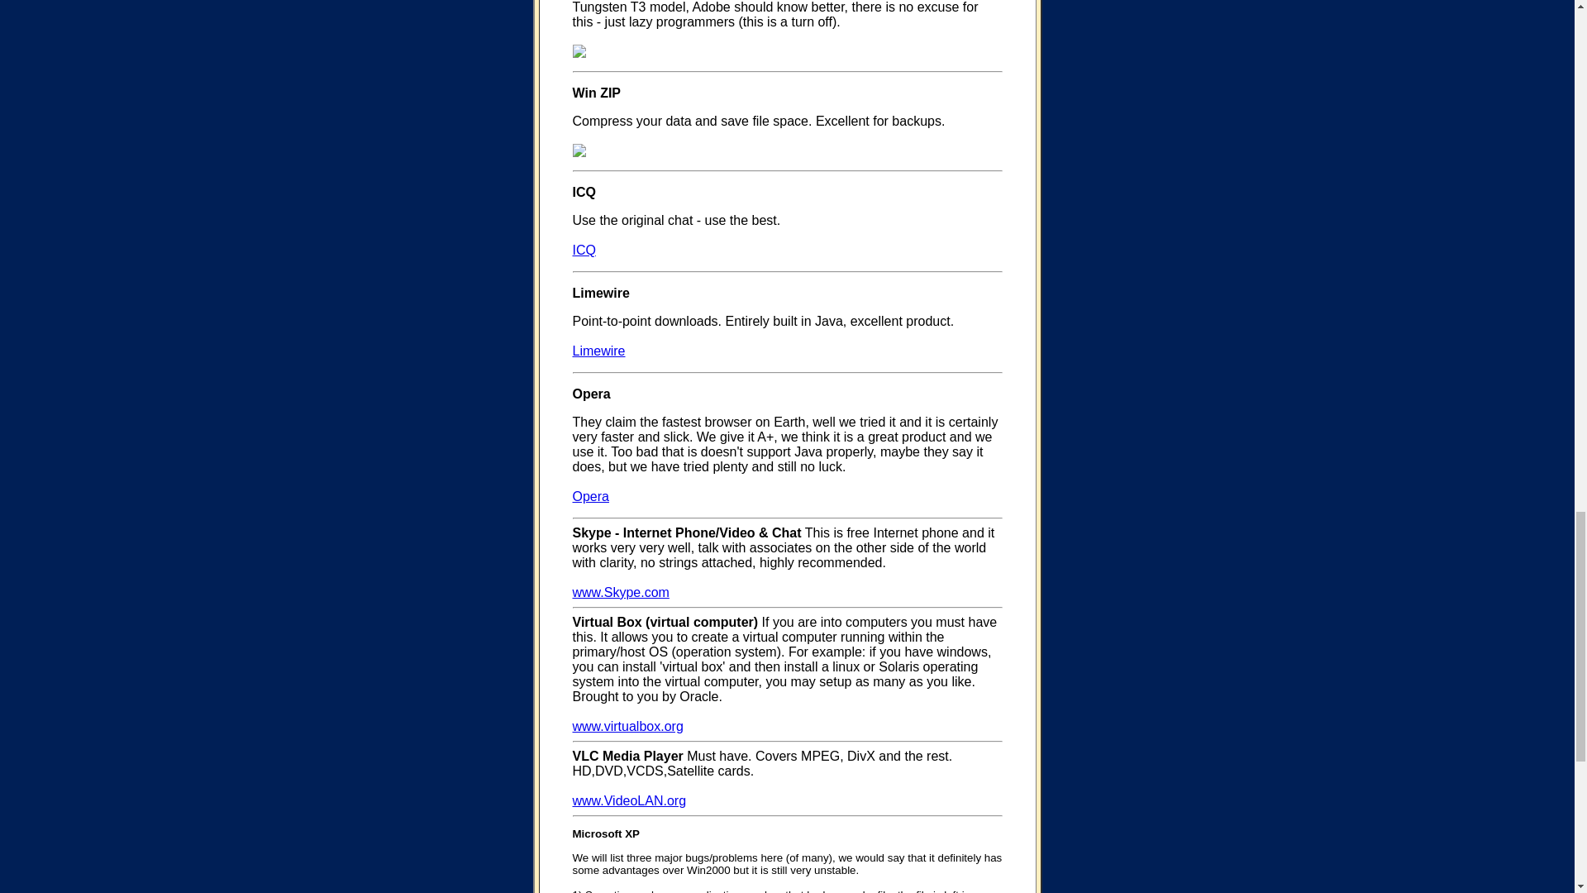  What do you see at coordinates (628, 800) in the screenshot?
I see `www.VideoLAN.org` at bounding box center [628, 800].